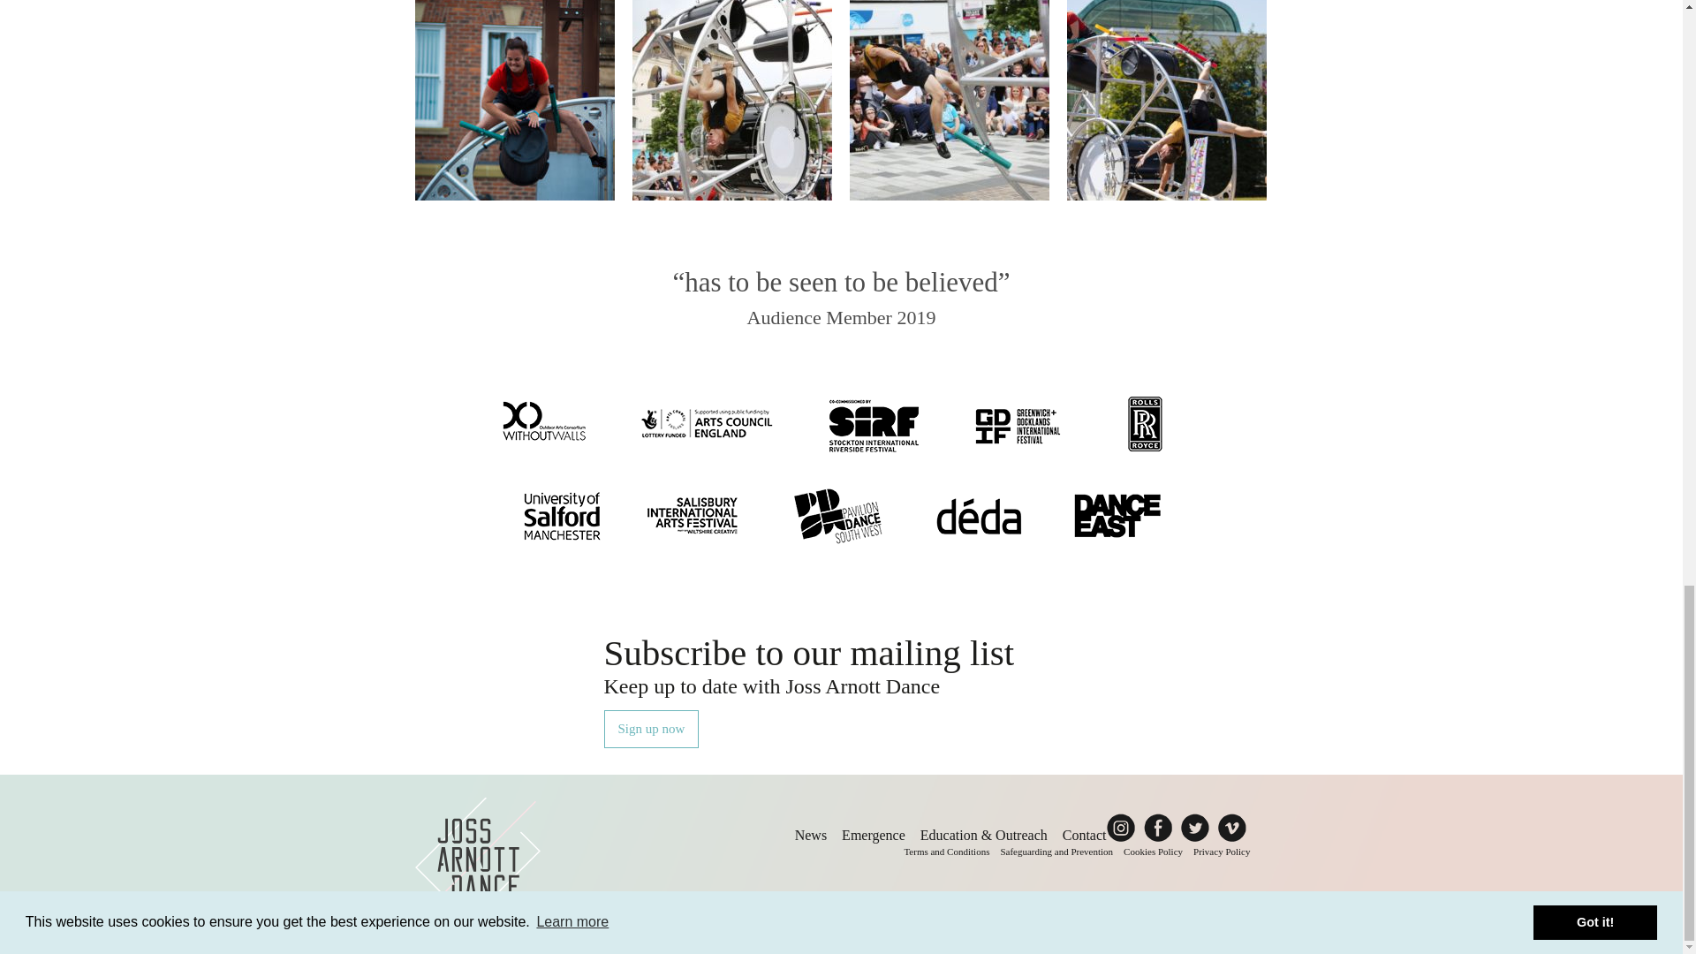 Image resolution: width=1696 pixels, height=954 pixels. I want to click on News, so click(811, 836).